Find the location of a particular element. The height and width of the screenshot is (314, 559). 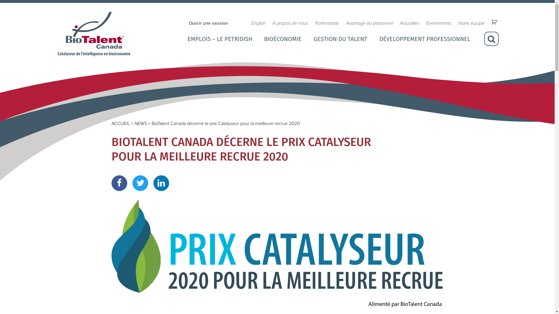

Avantage du personnel is located at coordinates (369, 24).